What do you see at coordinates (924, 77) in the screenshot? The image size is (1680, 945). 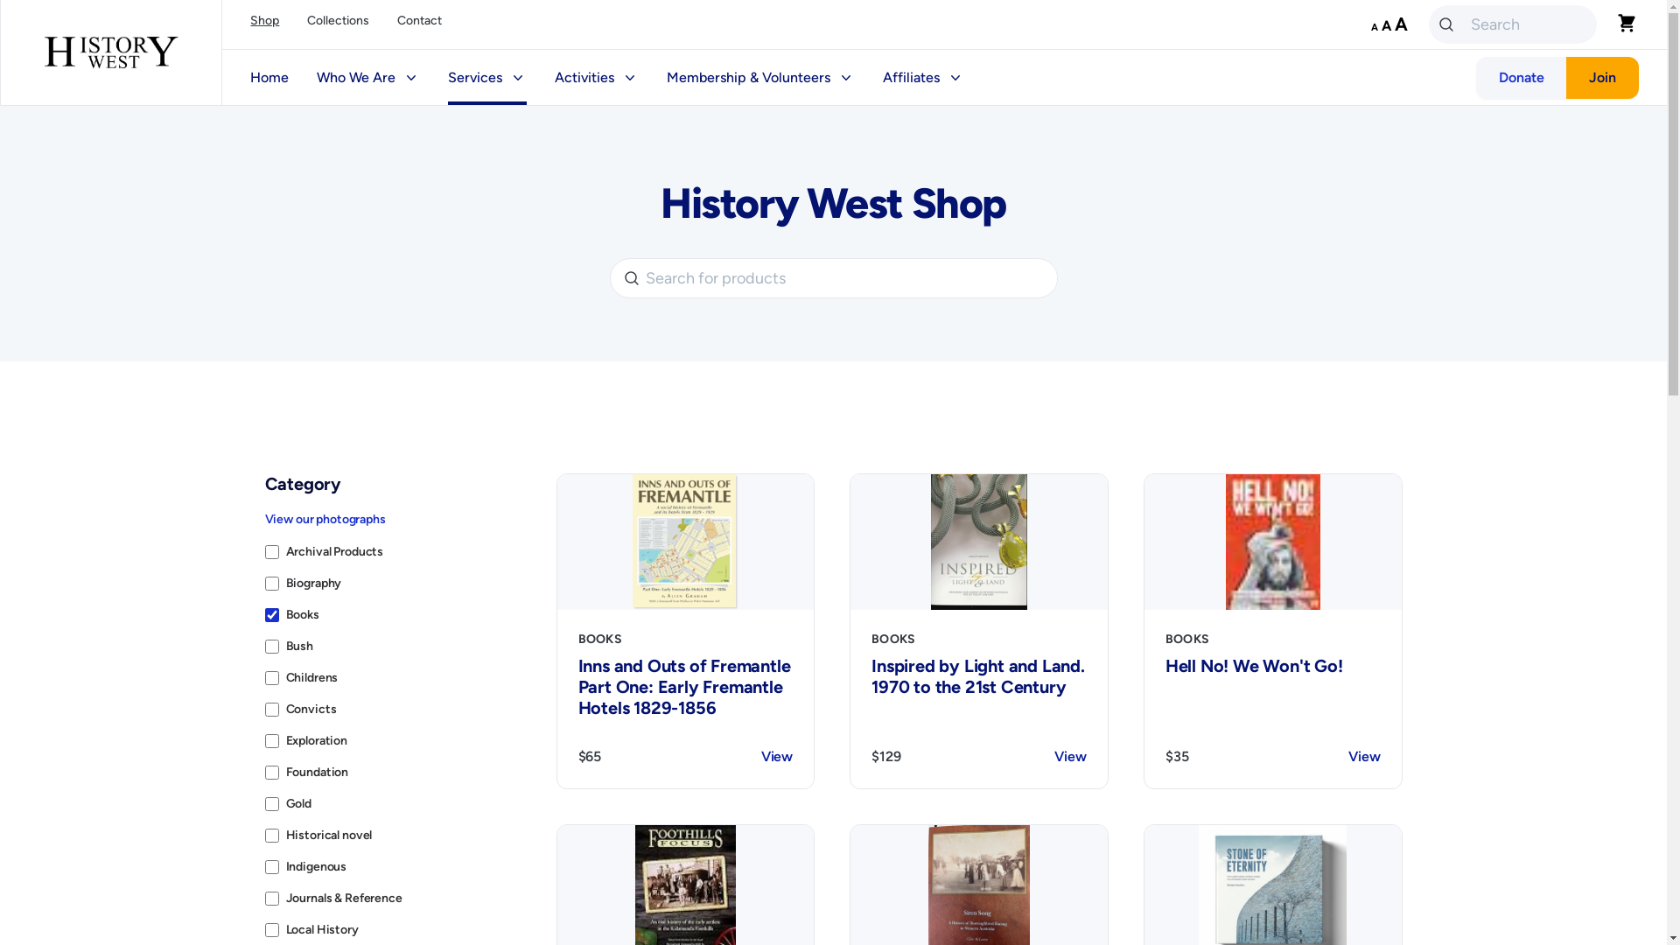 I see `Affiliates` at bounding box center [924, 77].